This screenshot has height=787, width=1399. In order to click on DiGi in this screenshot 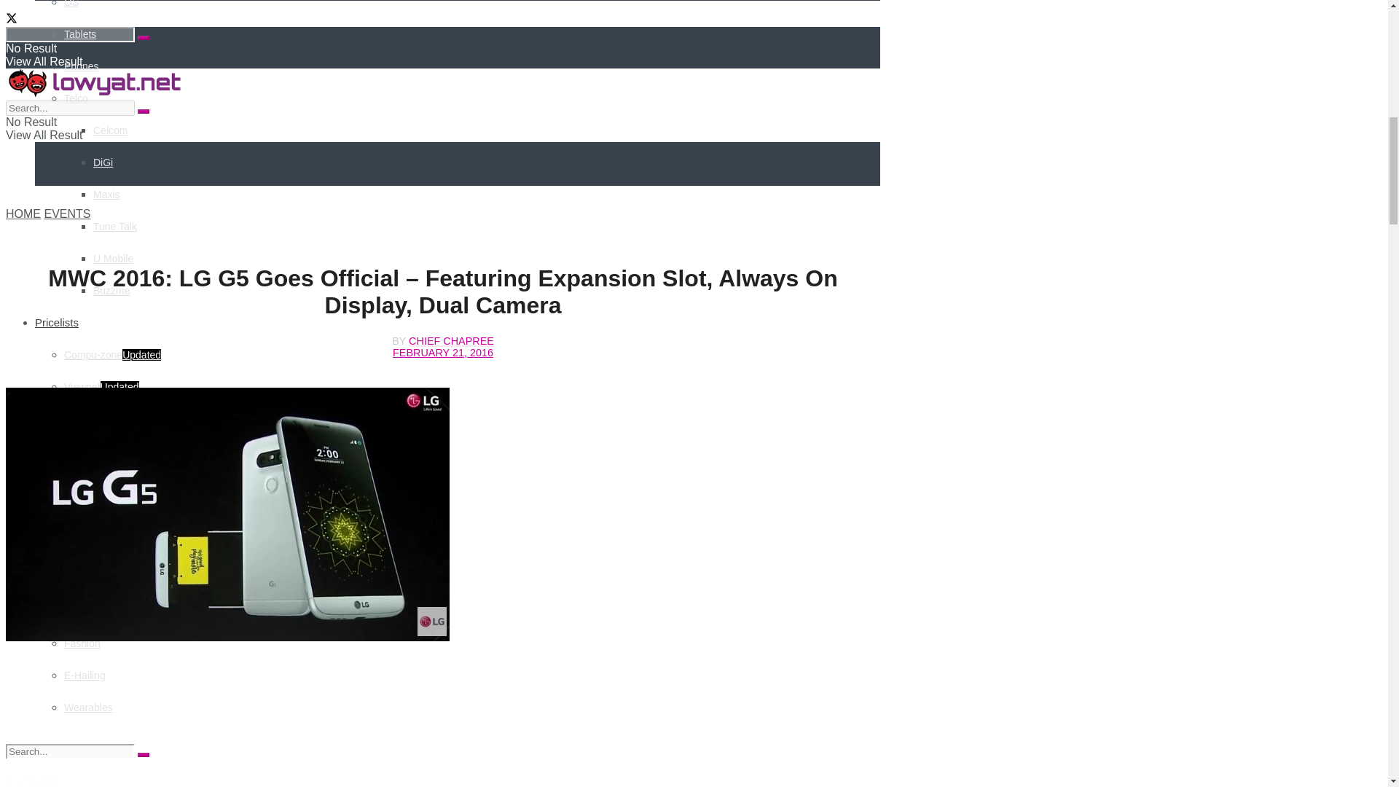, I will do `click(103, 162)`.